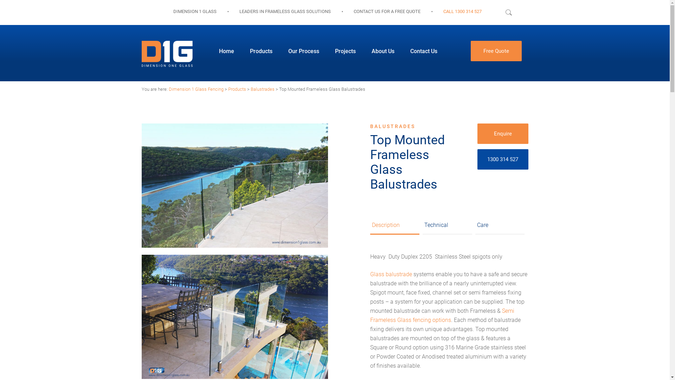  Describe the element at coordinates (496, 51) in the screenshot. I see `Free Quote` at that location.